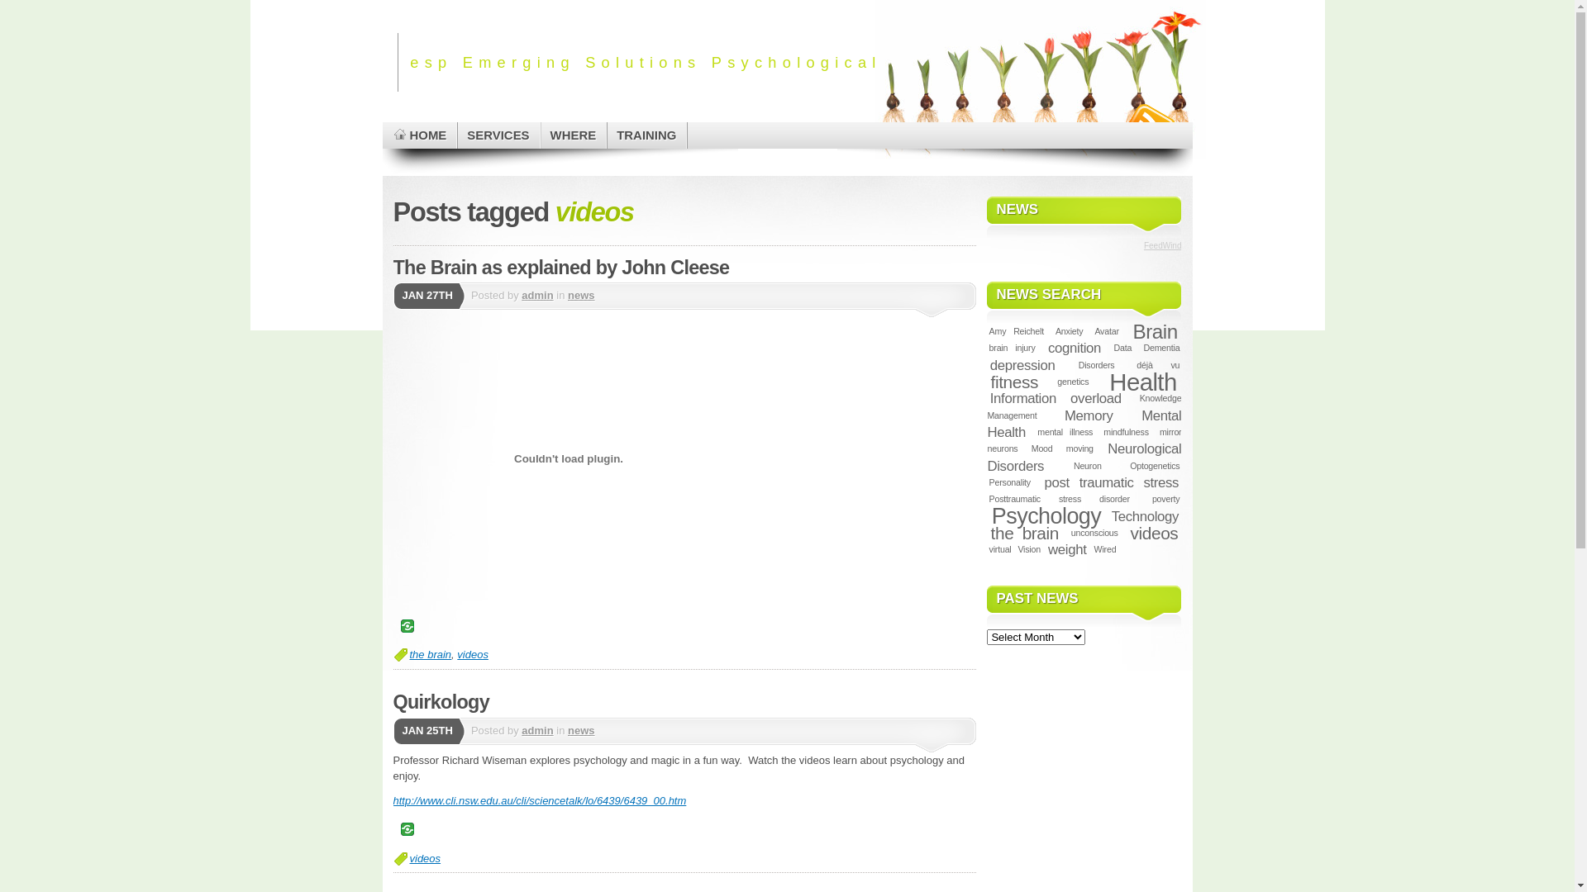 Image resolution: width=1587 pixels, height=892 pixels. What do you see at coordinates (1070, 331) in the screenshot?
I see `Anxiety` at bounding box center [1070, 331].